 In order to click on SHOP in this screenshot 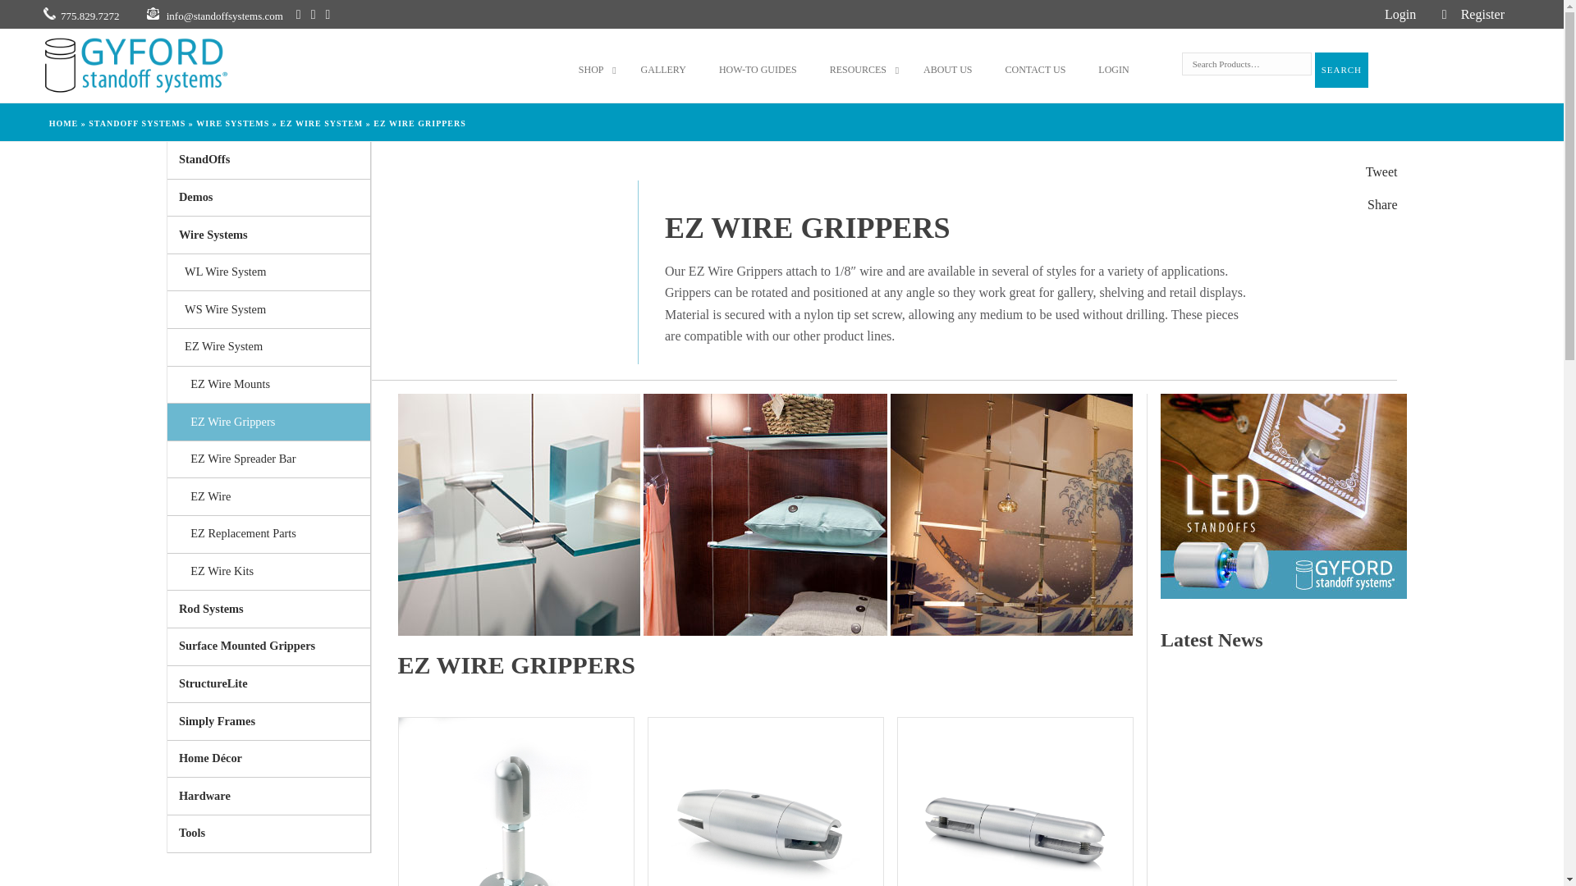, I will do `click(593, 71)`.